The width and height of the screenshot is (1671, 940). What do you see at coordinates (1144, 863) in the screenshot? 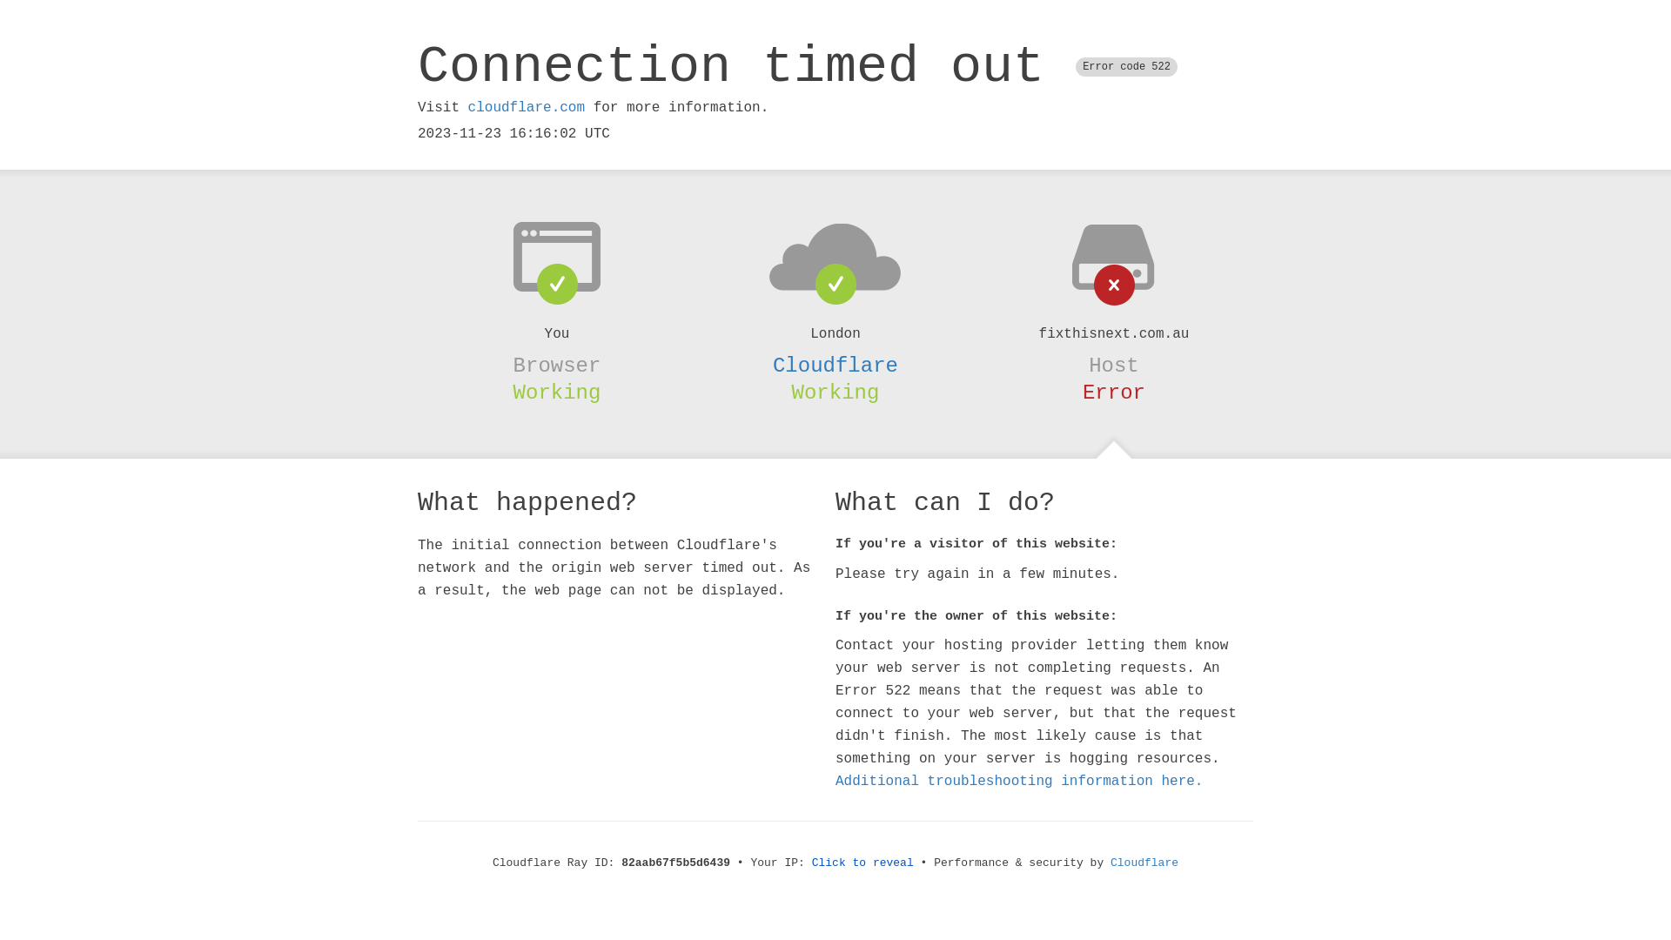
I see `Cloudflare` at bounding box center [1144, 863].